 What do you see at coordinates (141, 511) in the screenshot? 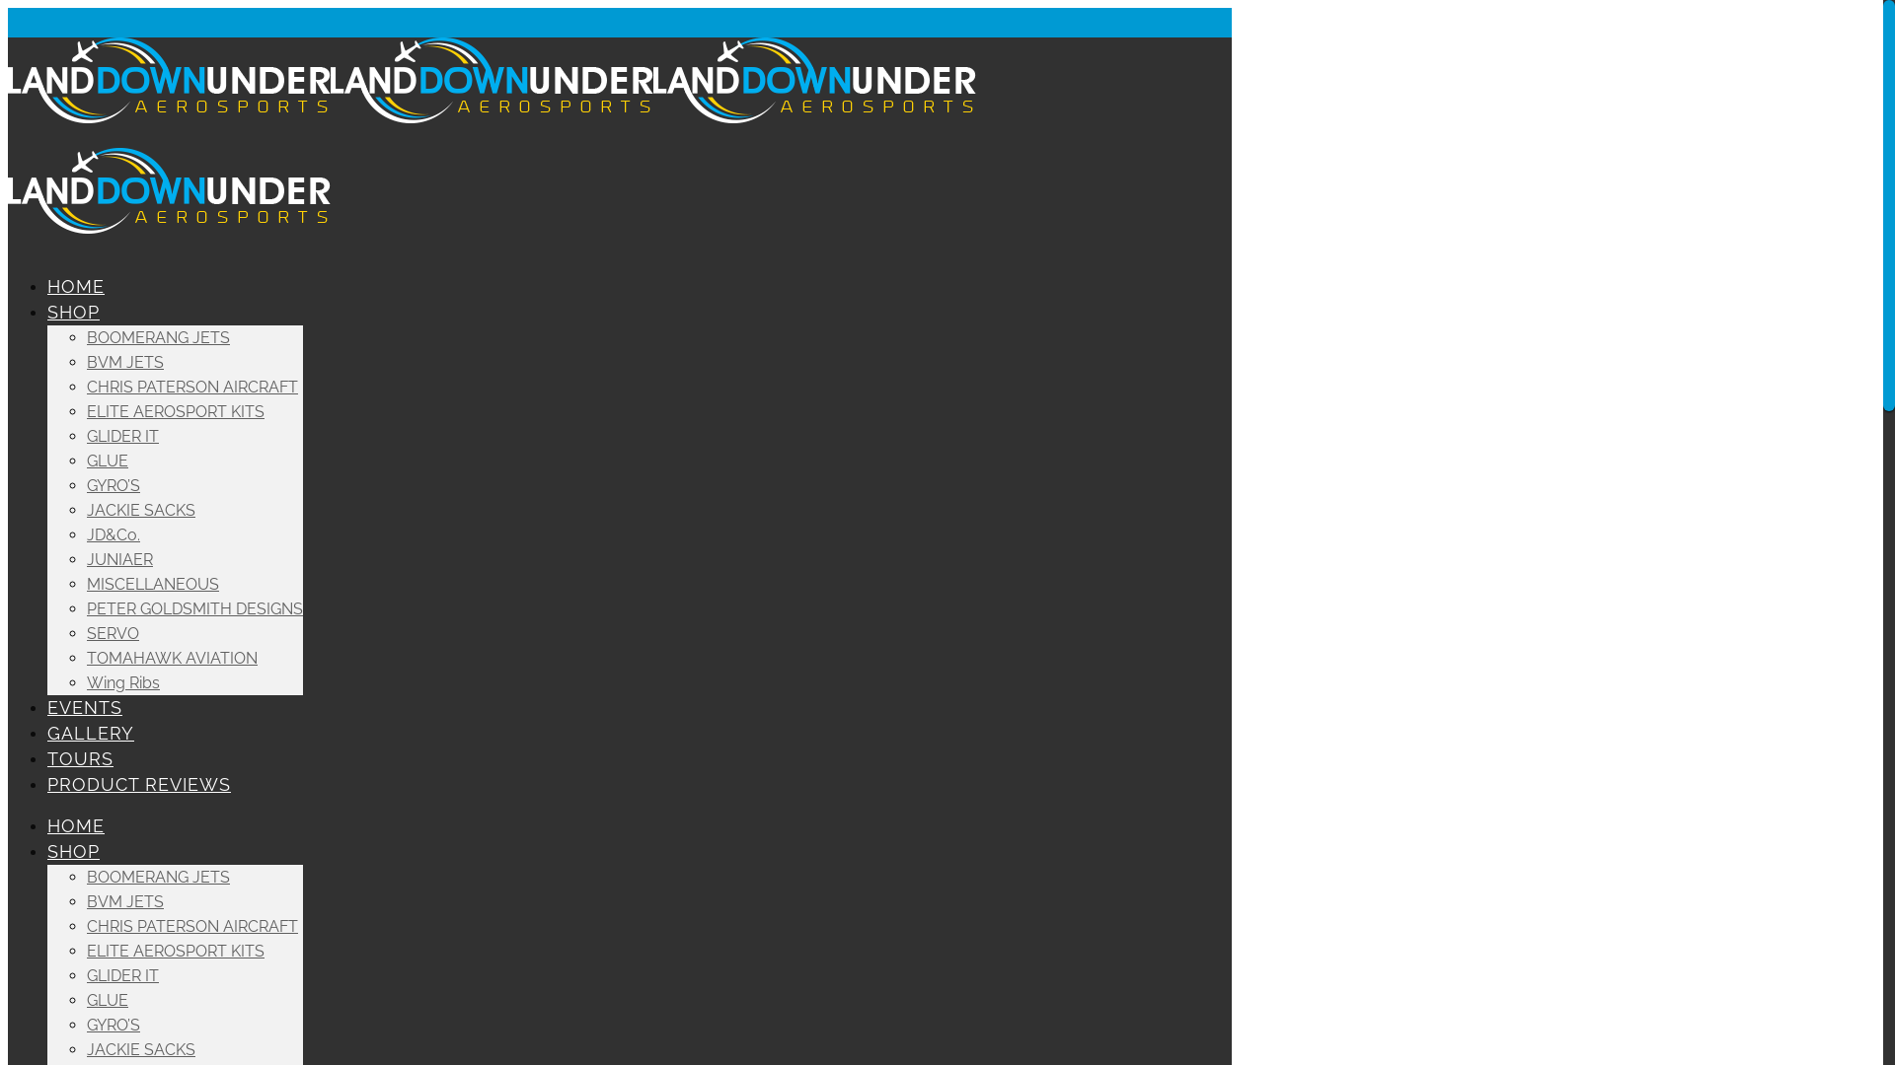
I see `JACKIE SACKS` at bounding box center [141, 511].